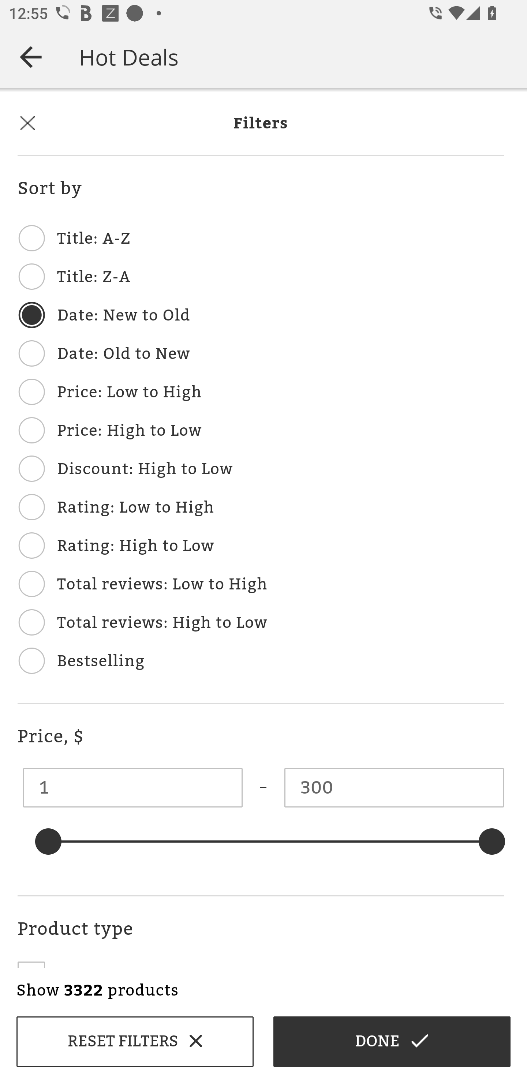 The height and width of the screenshot is (1083, 527). Describe the element at coordinates (394, 787) in the screenshot. I see `300, Max` at that location.